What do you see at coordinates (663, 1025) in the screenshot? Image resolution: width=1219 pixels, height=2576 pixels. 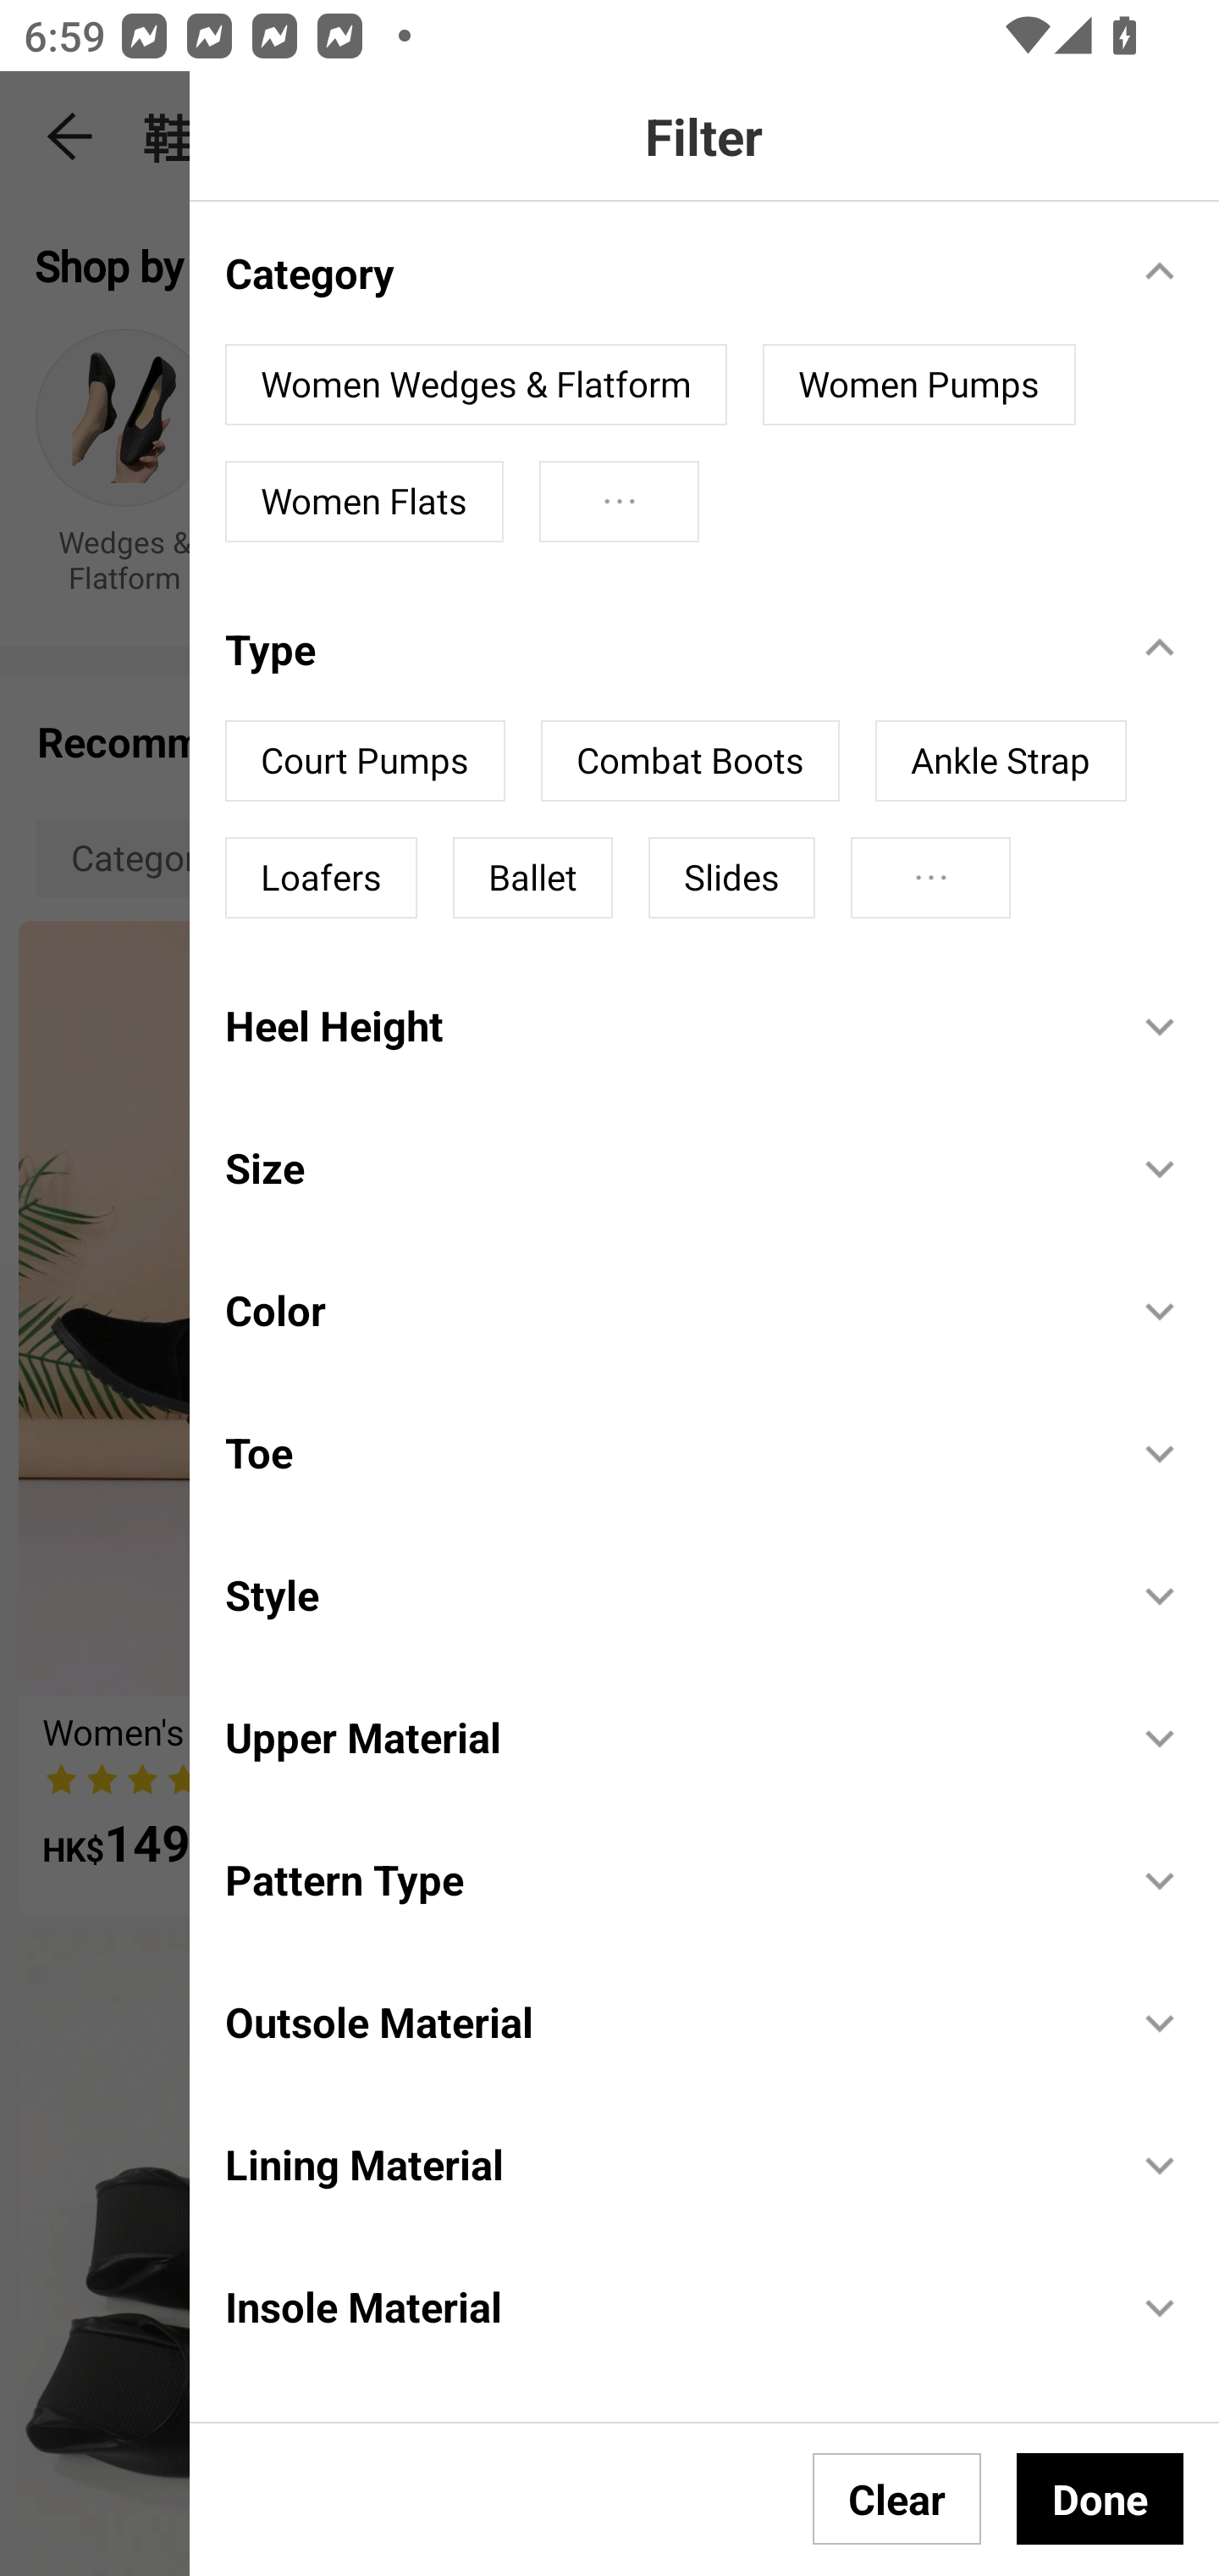 I see `Heel Height` at bounding box center [663, 1025].